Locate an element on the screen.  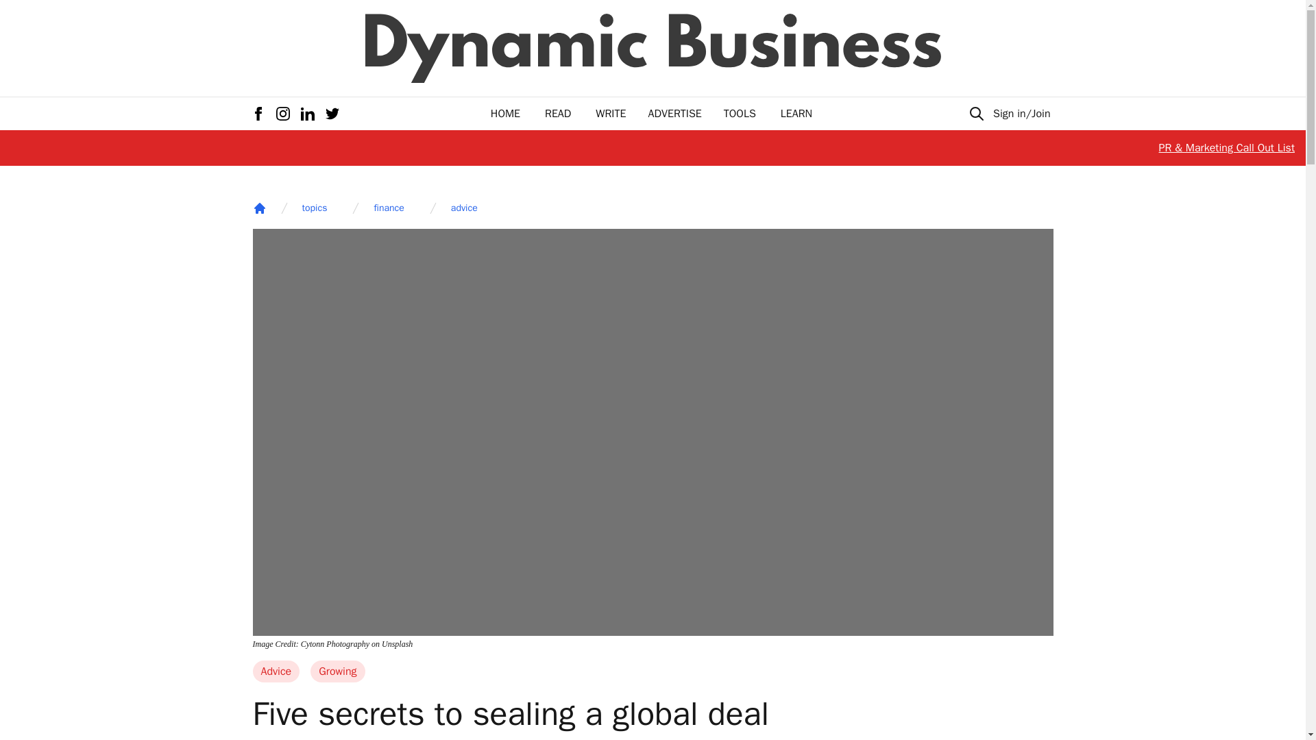
READ is located at coordinates (558, 114).